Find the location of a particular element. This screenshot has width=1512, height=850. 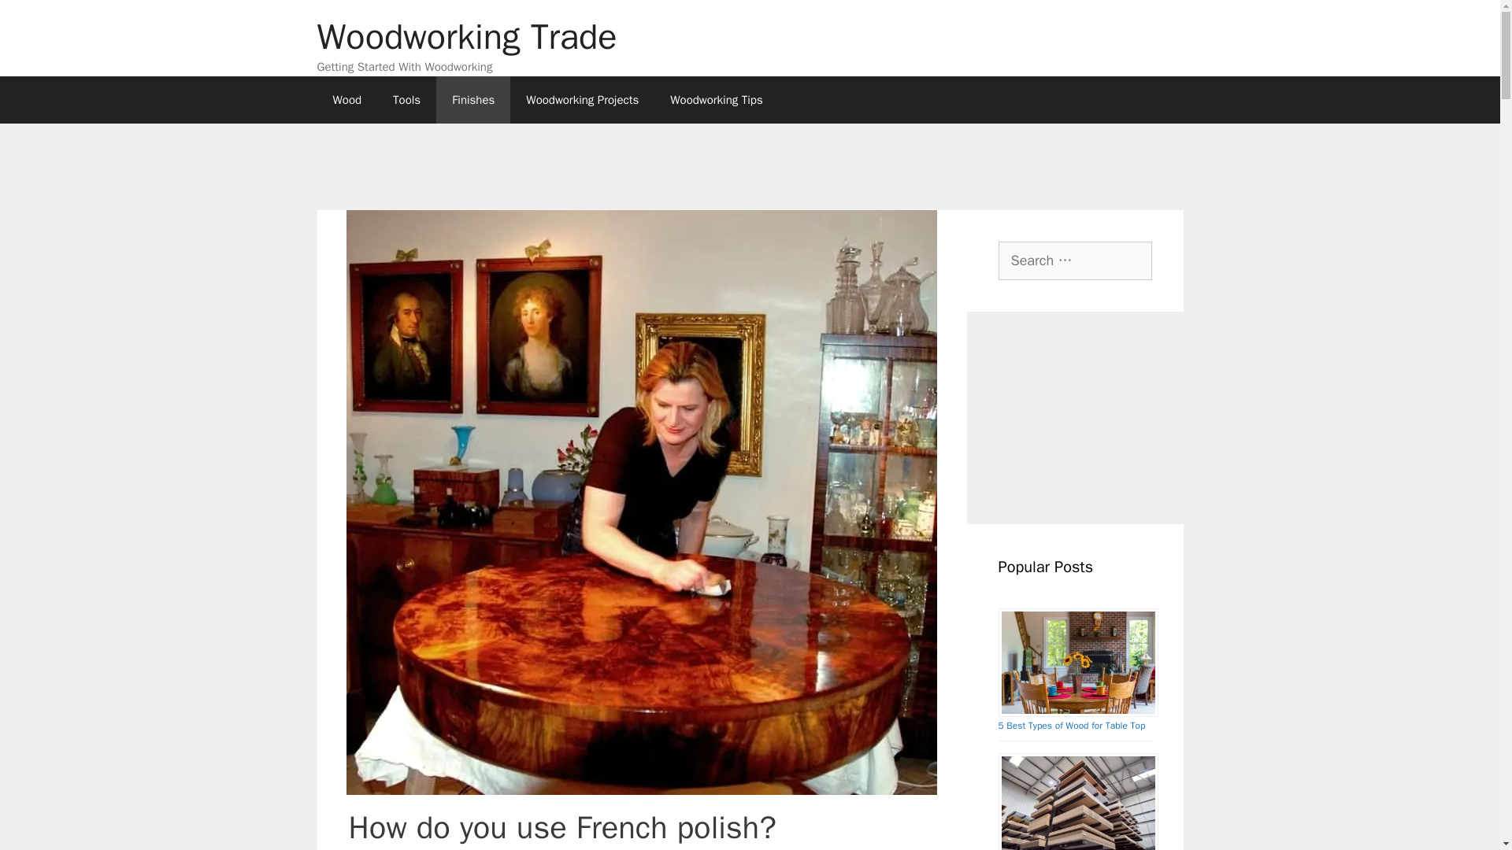

Woodworking Trade is located at coordinates (466, 36).